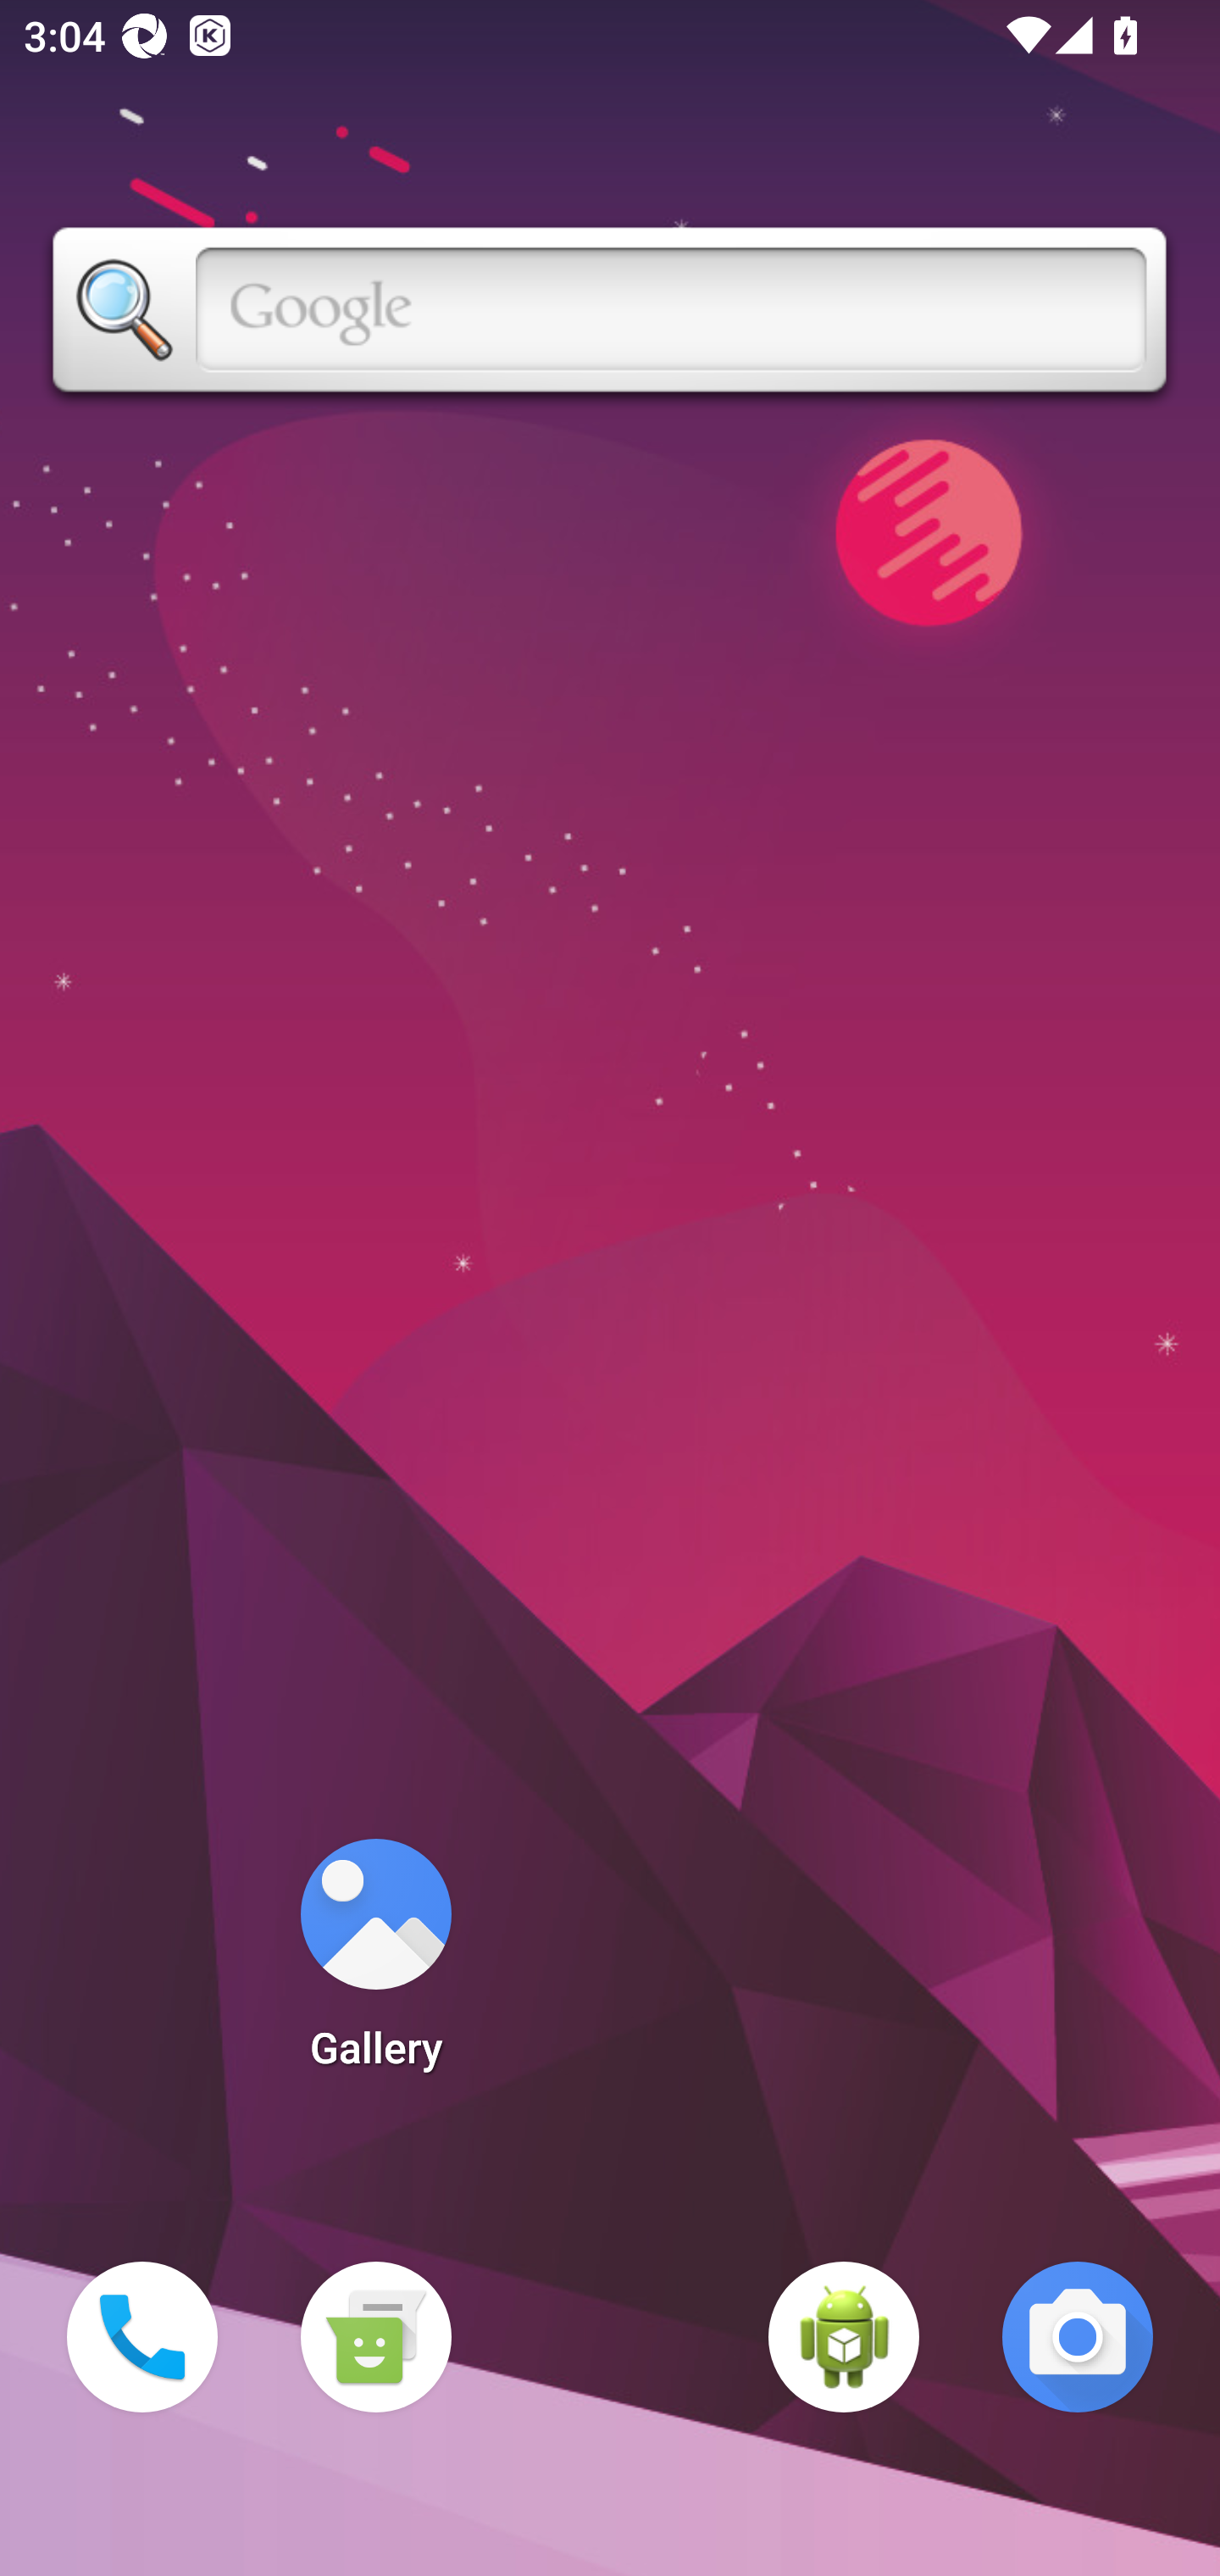  Describe the element at coordinates (375, 1964) in the screenshot. I see `Gallery` at that location.